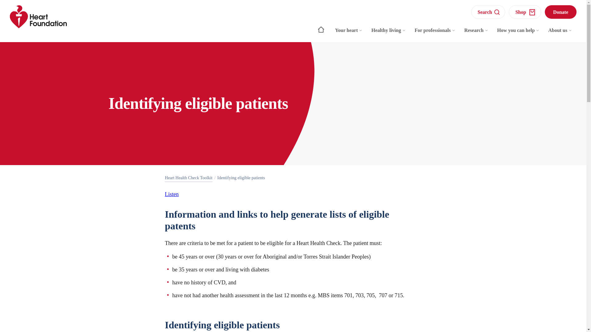 This screenshot has width=591, height=332. I want to click on Research, so click(476, 33).